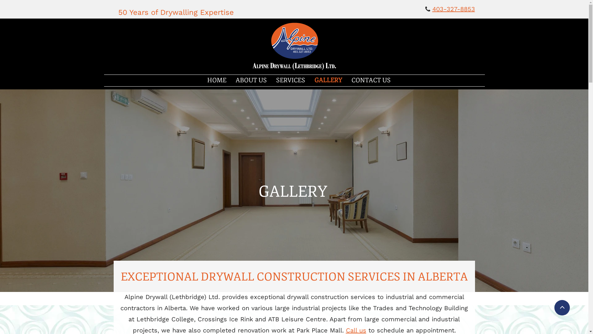  What do you see at coordinates (328, 80) in the screenshot?
I see `GALLERY` at bounding box center [328, 80].